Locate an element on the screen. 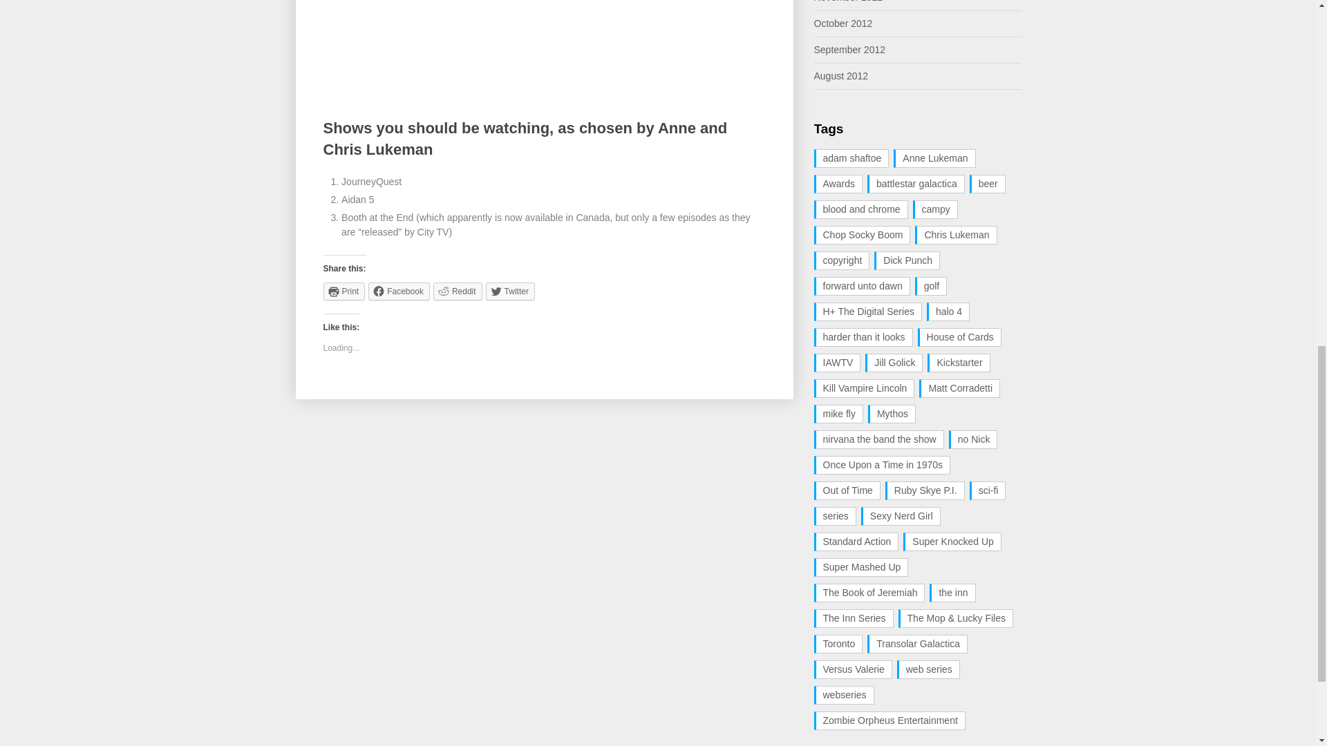 Image resolution: width=1327 pixels, height=746 pixels. forward unto dawn is located at coordinates (863, 286).